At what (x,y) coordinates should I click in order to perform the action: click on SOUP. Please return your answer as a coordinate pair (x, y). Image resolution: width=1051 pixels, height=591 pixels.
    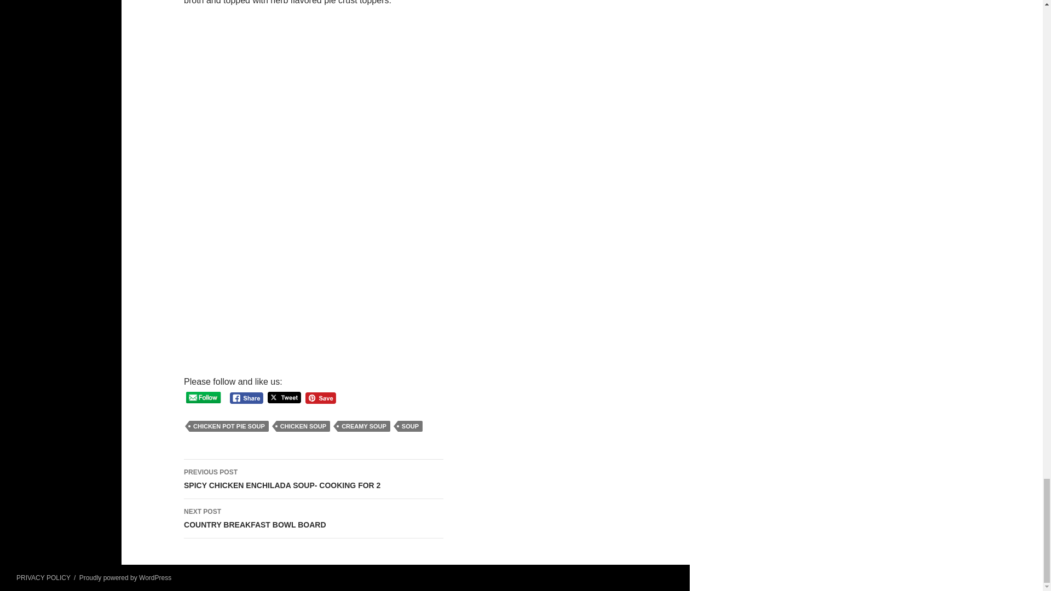
    Looking at the image, I should click on (410, 426).